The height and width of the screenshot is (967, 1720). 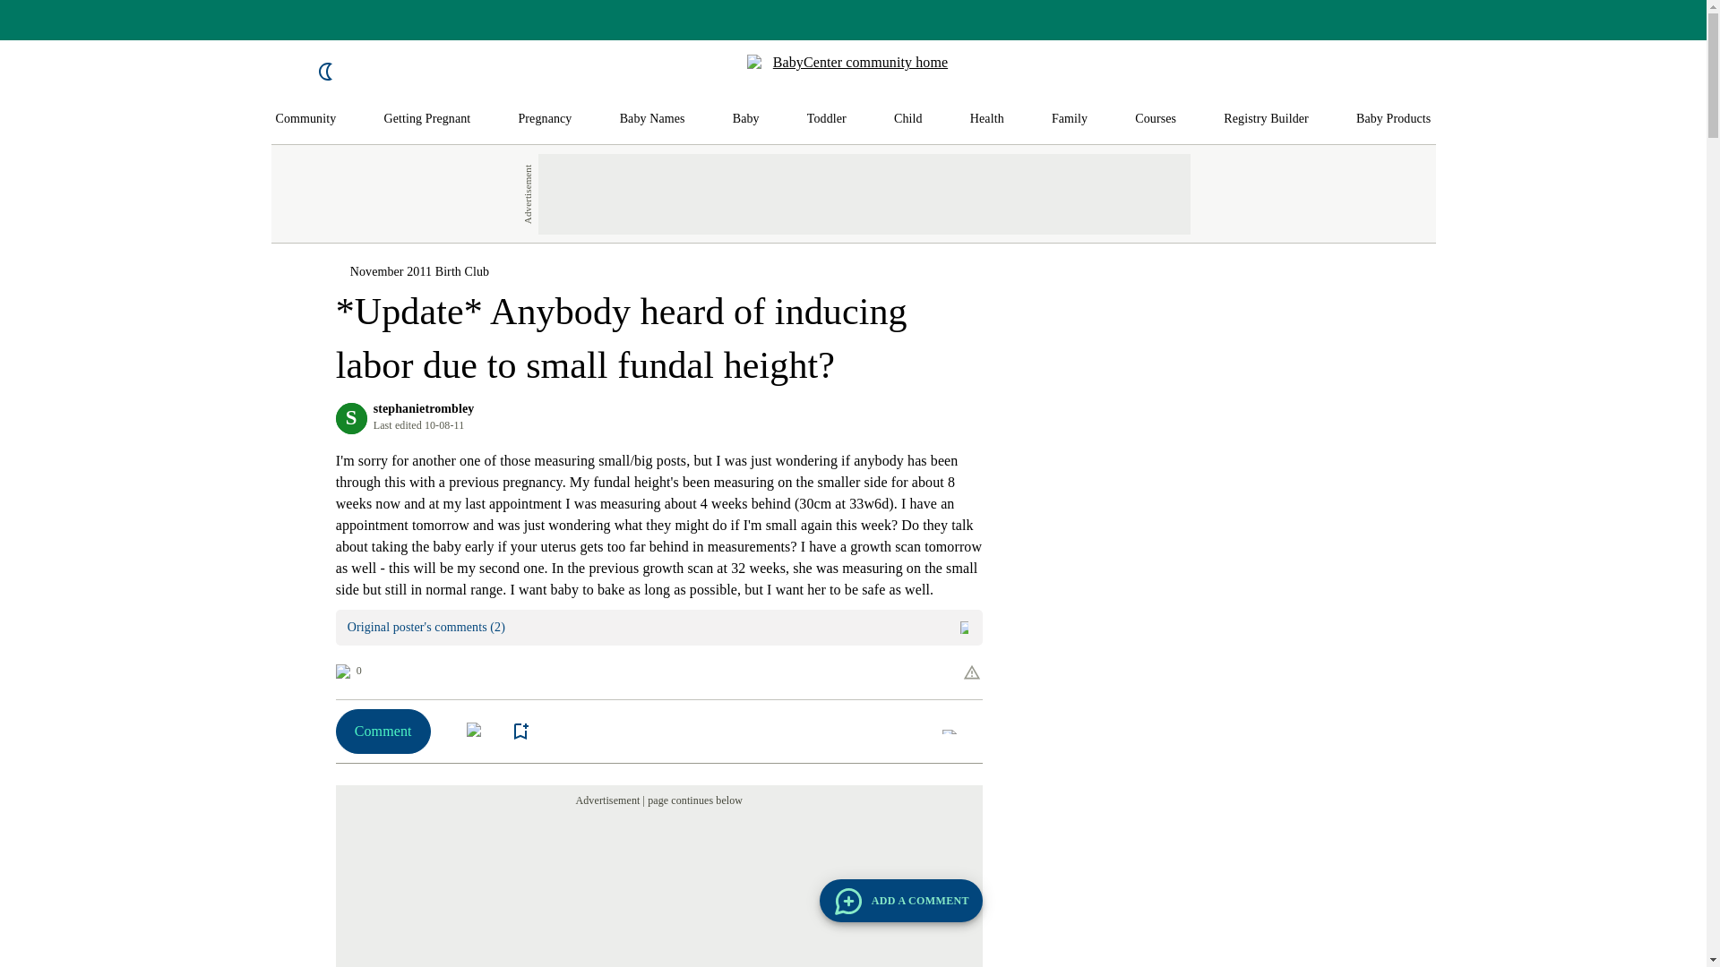 I want to click on Registry Builder, so click(x=1266, y=119).